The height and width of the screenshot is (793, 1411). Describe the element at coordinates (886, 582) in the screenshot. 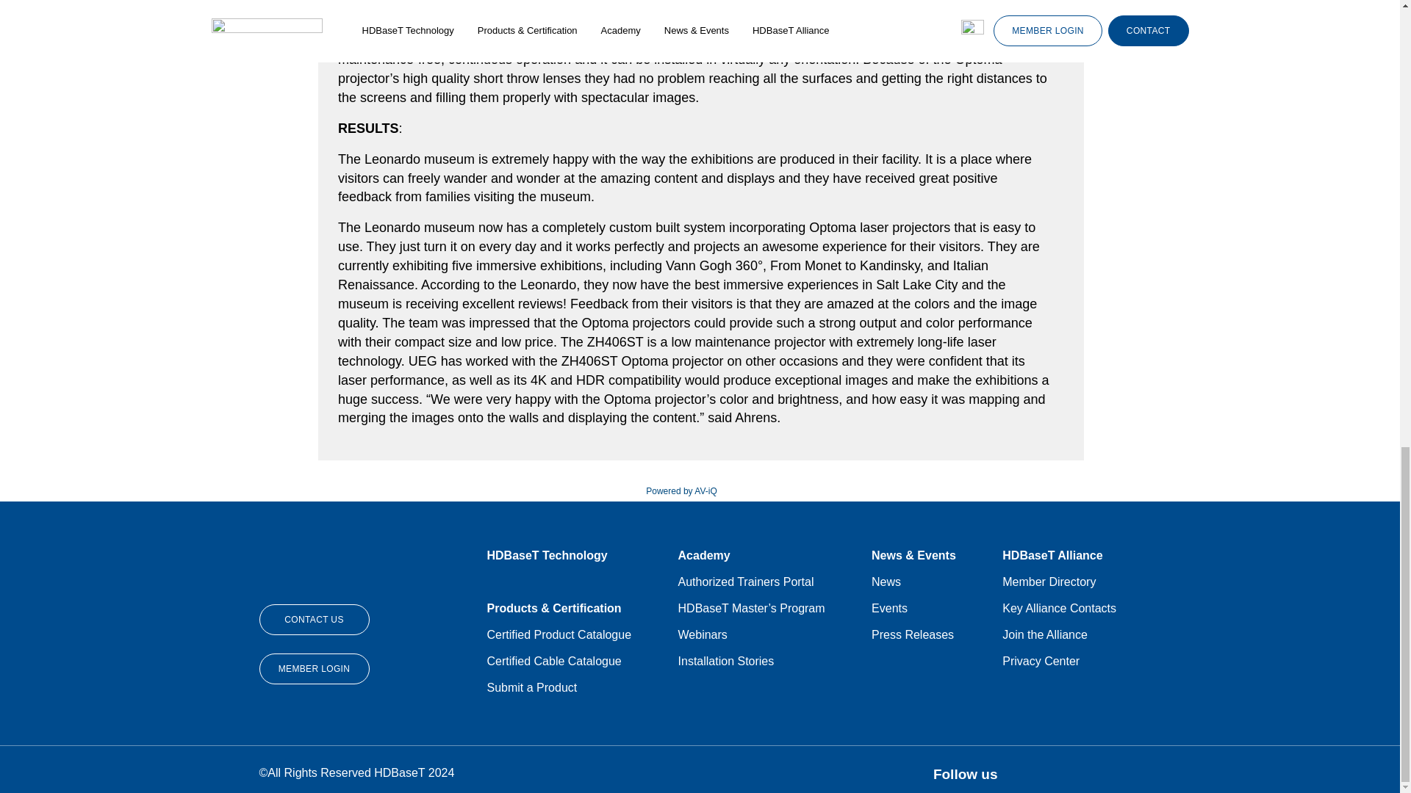

I see `News` at that location.